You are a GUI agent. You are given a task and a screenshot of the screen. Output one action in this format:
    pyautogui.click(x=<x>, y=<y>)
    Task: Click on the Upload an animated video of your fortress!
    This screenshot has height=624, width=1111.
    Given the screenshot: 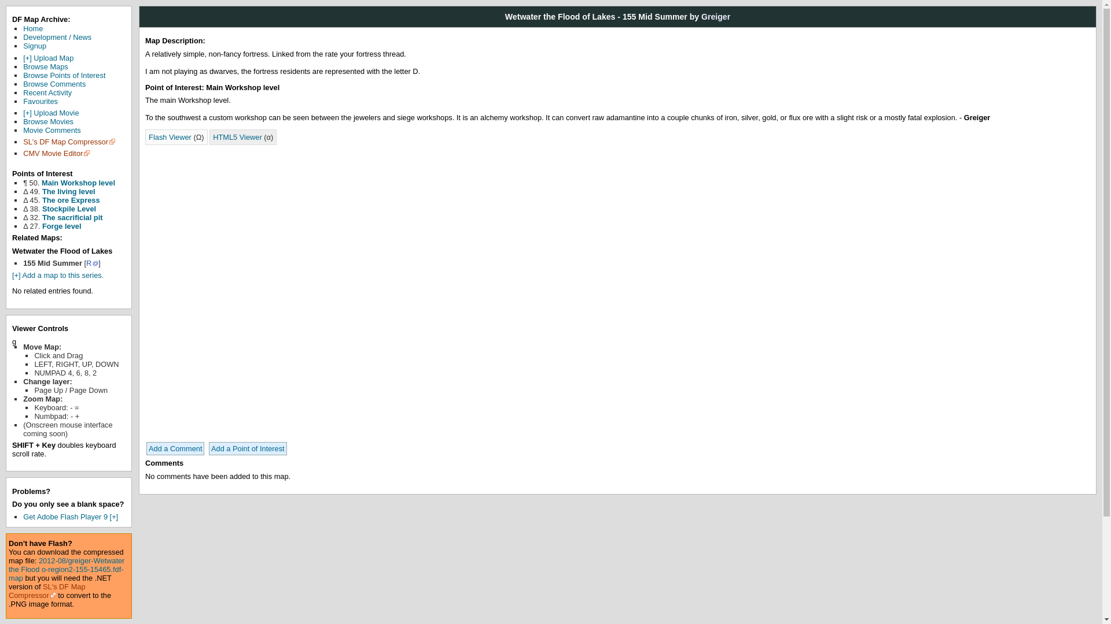 What is the action you would take?
    pyautogui.click(x=51, y=113)
    